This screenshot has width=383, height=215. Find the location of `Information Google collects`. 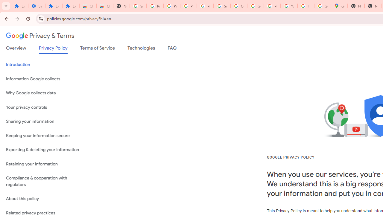

Information Google collects is located at coordinates (45, 79).